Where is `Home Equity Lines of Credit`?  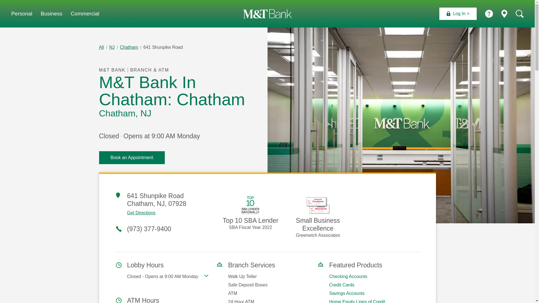 Home Equity Lines of Credit is located at coordinates (357, 301).